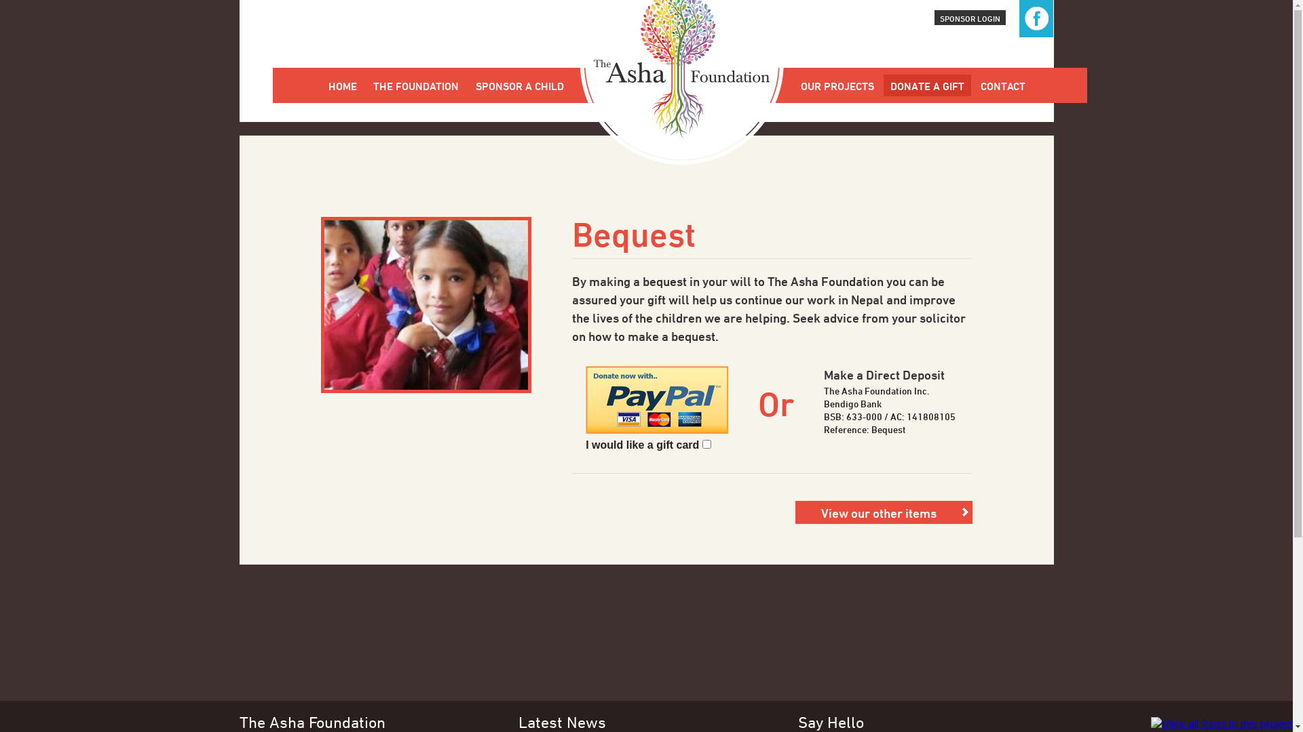 The width and height of the screenshot is (1303, 732). I want to click on SPONSOR LOGIN, so click(970, 18).